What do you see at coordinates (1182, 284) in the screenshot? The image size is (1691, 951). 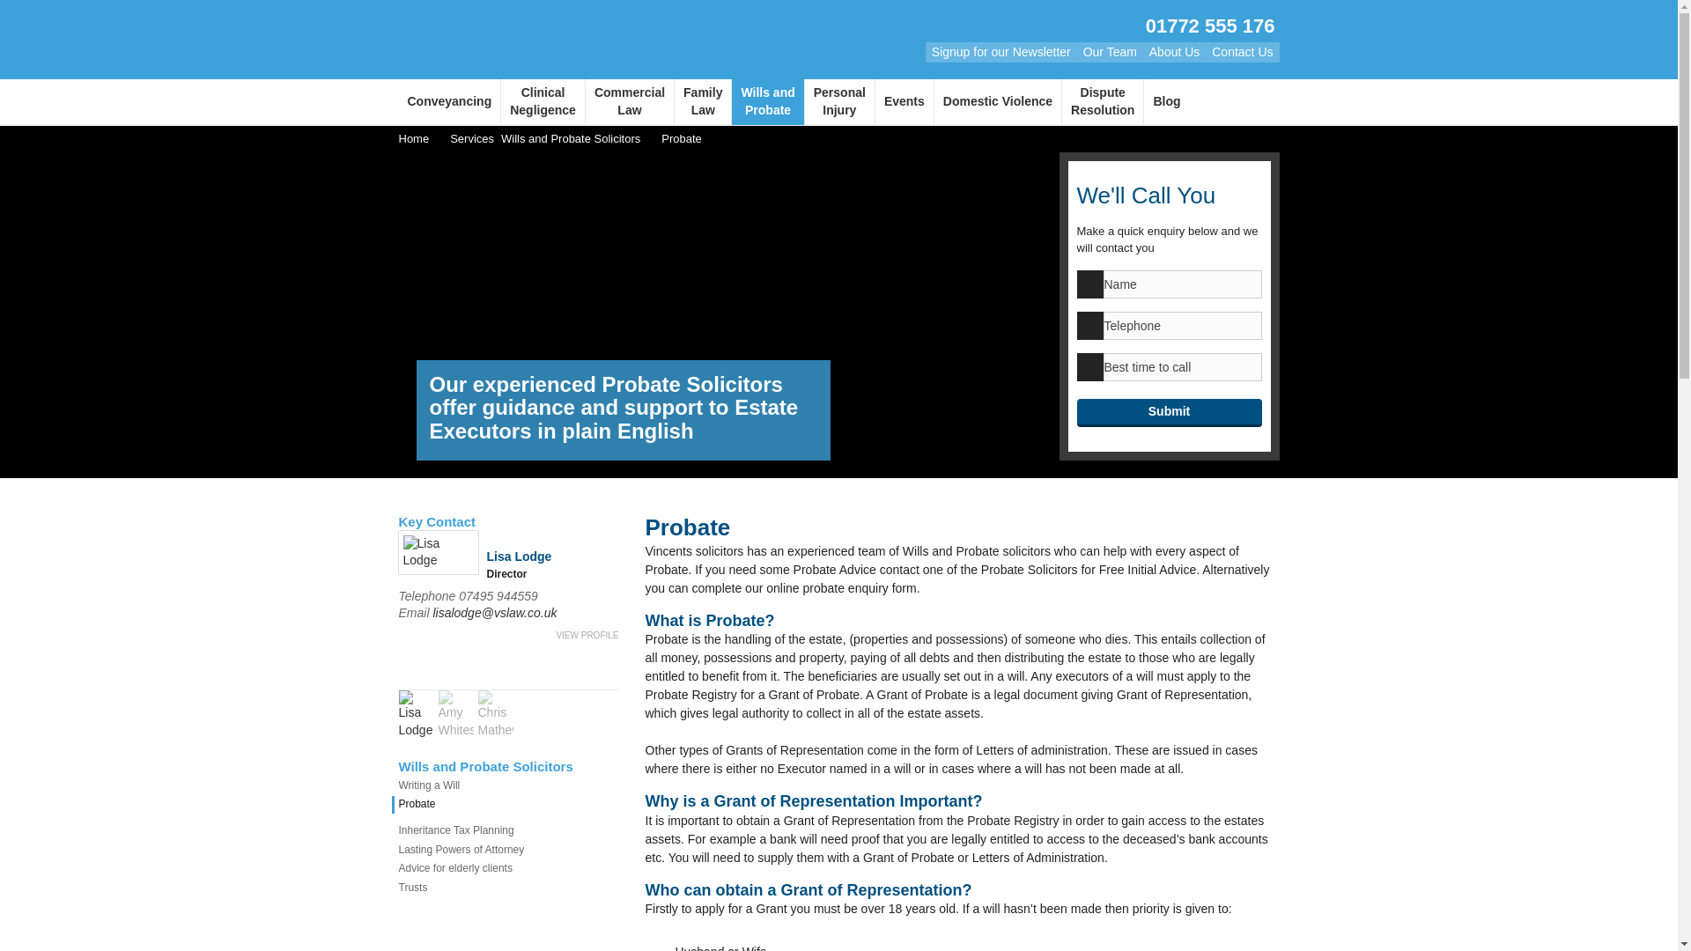 I see `Conveyancing` at bounding box center [1182, 284].